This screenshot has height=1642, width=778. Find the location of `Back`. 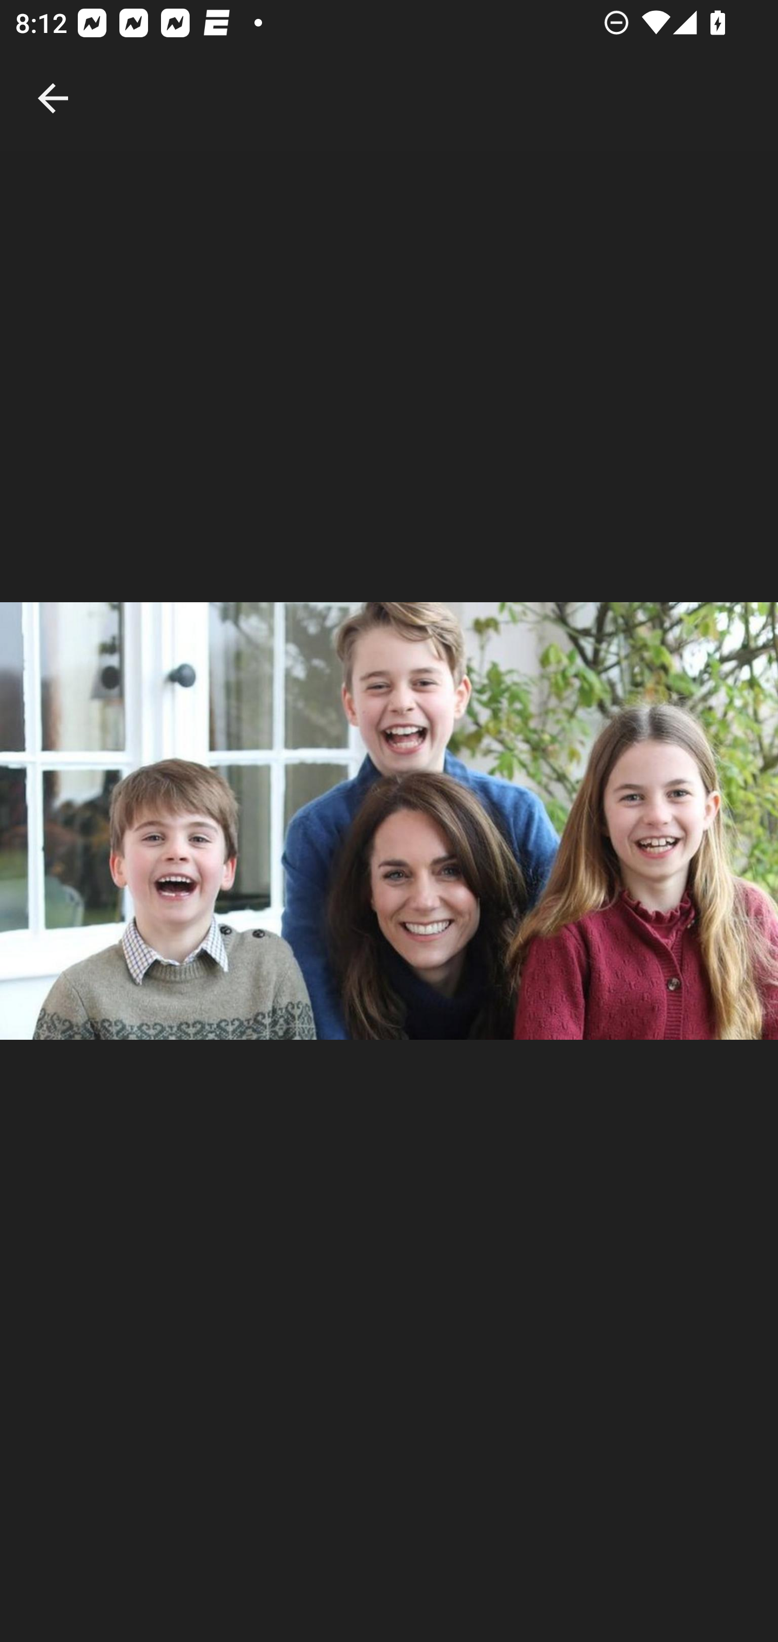

Back is located at coordinates (53, 76).